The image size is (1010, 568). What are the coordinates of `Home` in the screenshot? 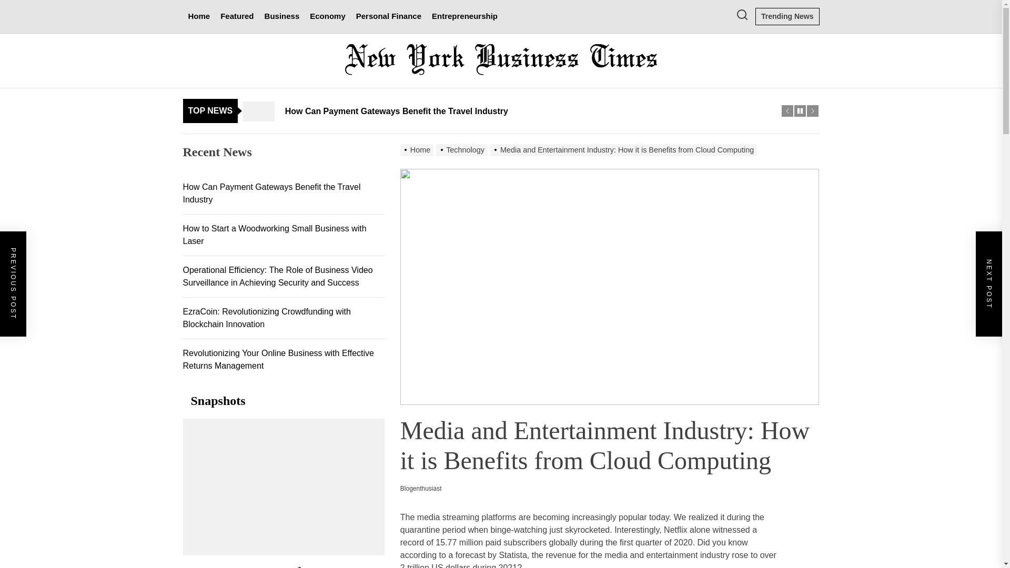 It's located at (199, 16).